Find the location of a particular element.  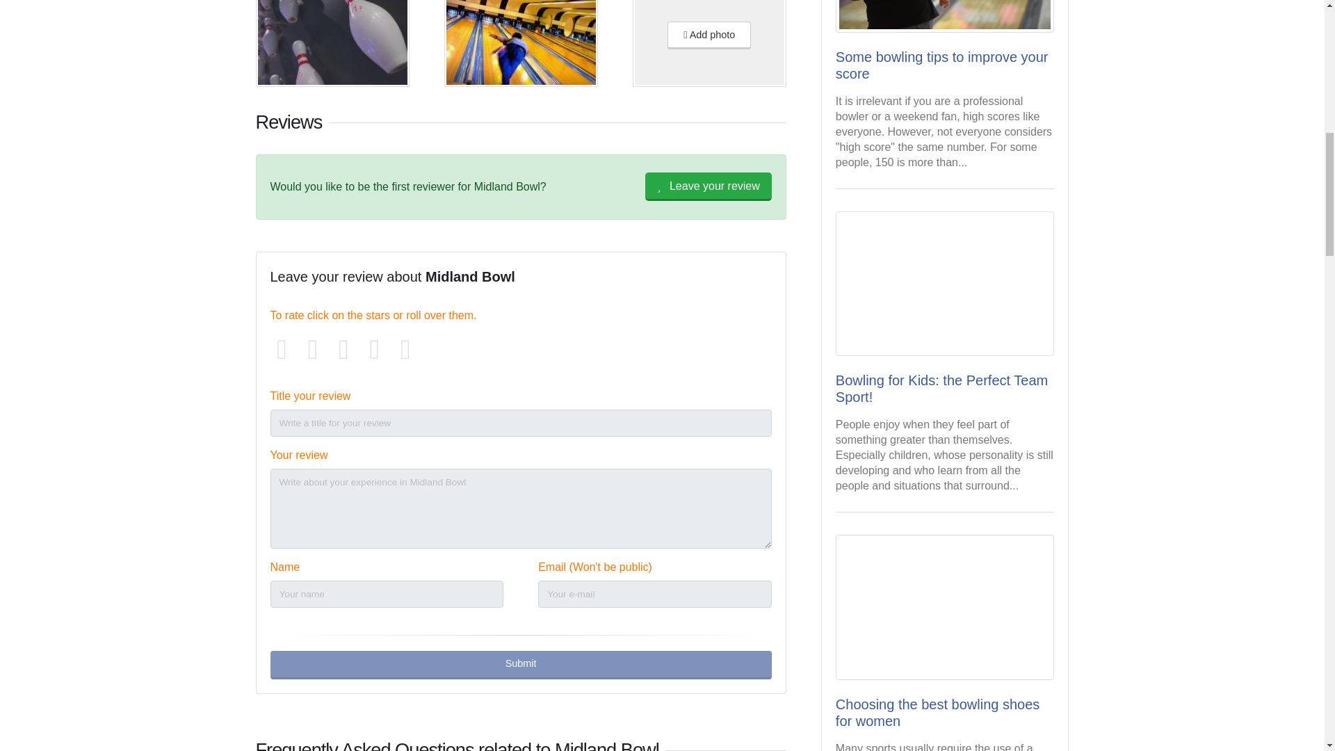

Midland Bowl, Fort Smith 72901, AR - Photo 1 of 2 is located at coordinates (332, 43).